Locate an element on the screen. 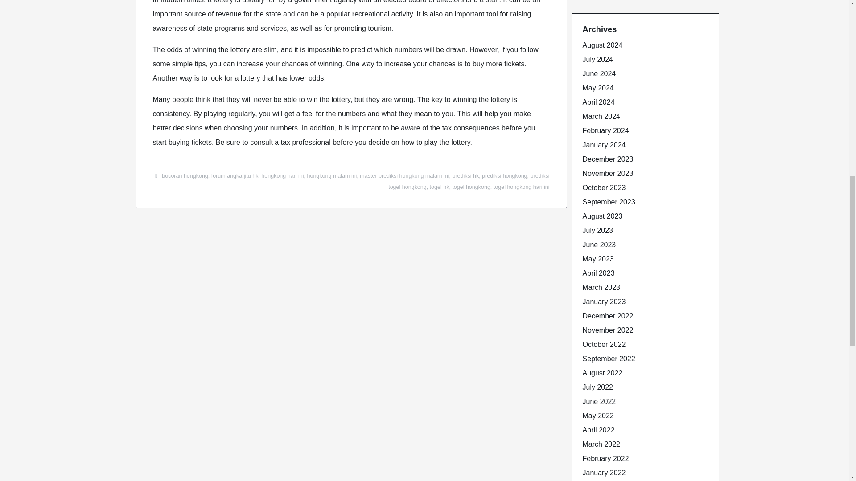 The width and height of the screenshot is (856, 481). togel hk is located at coordinates (440, 187).